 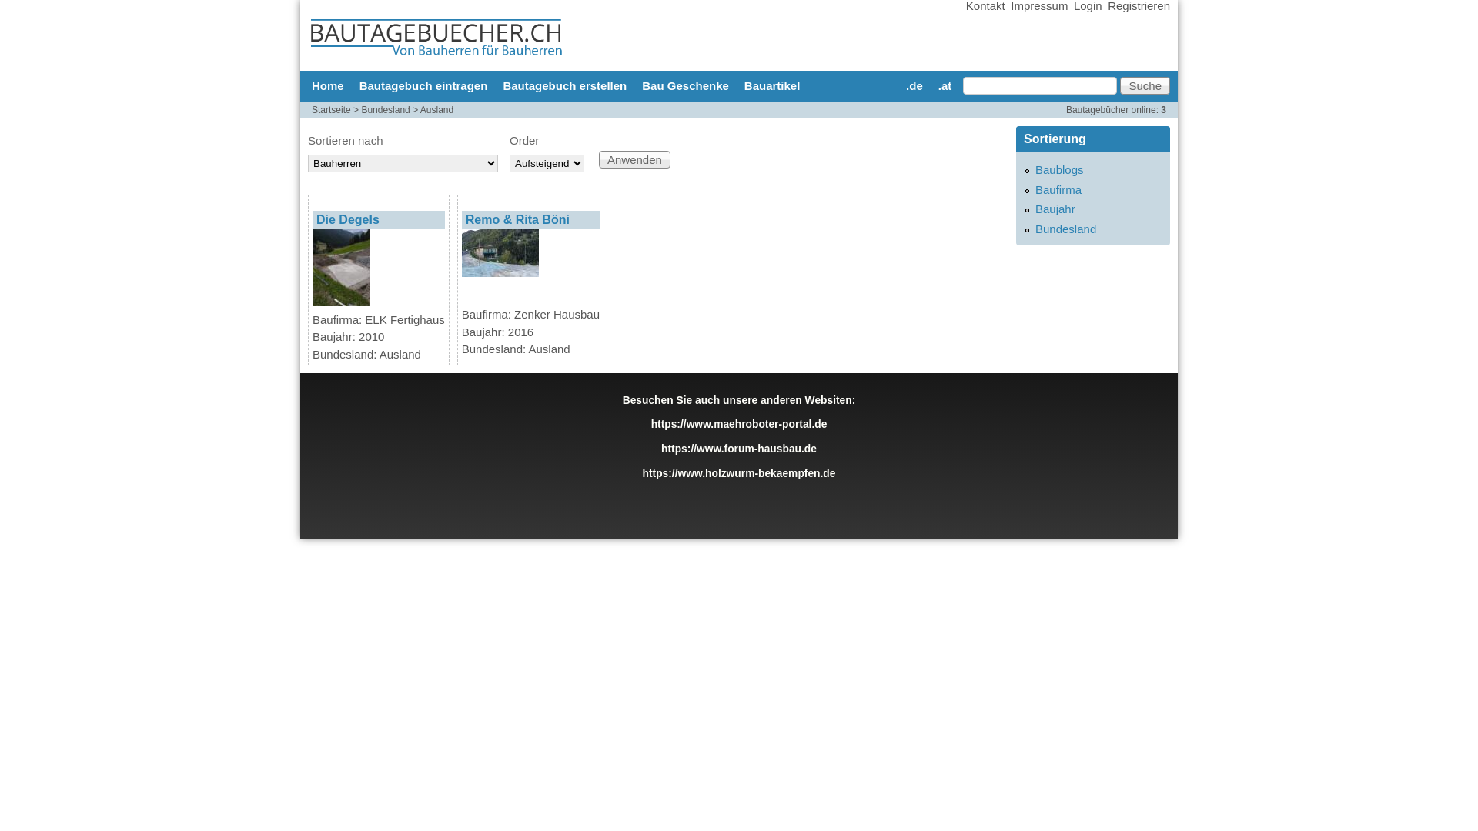 What do you see at coordinates (1058, 189) in the screenshot?
I see `Baufirma` at bounding box center [1058, 189].